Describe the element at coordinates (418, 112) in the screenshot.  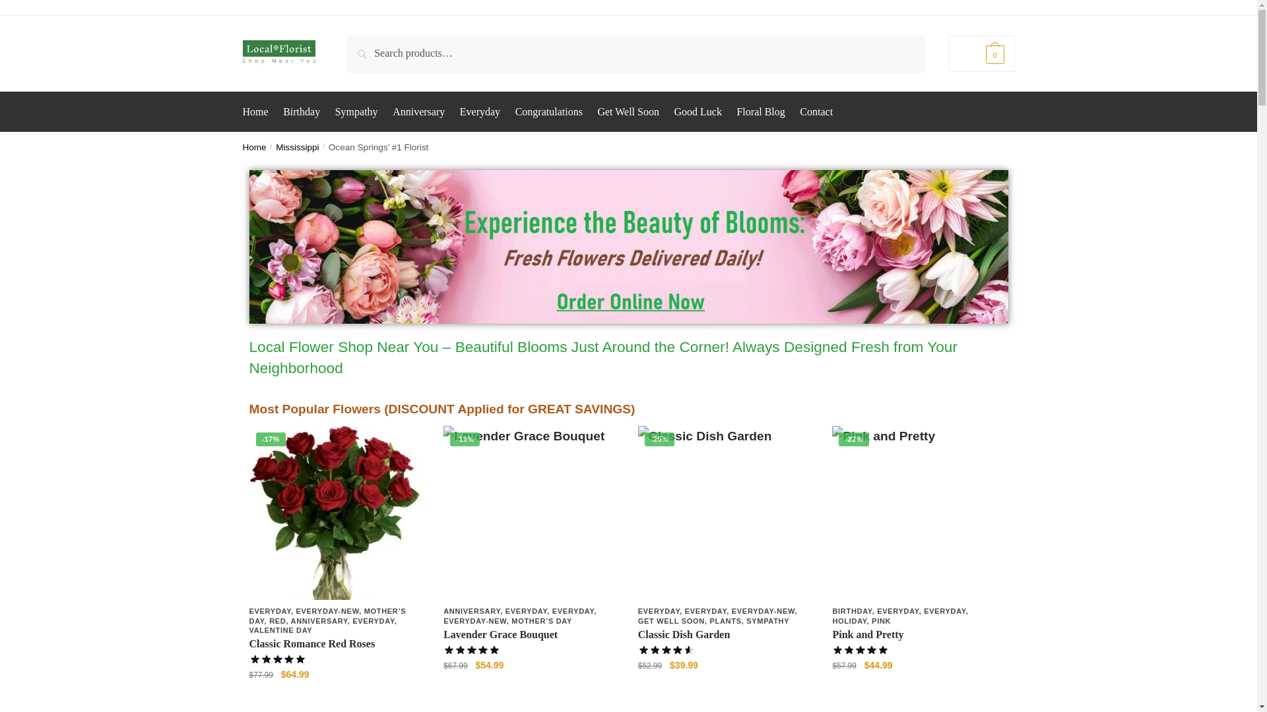
I see `Anniversary` at that location.